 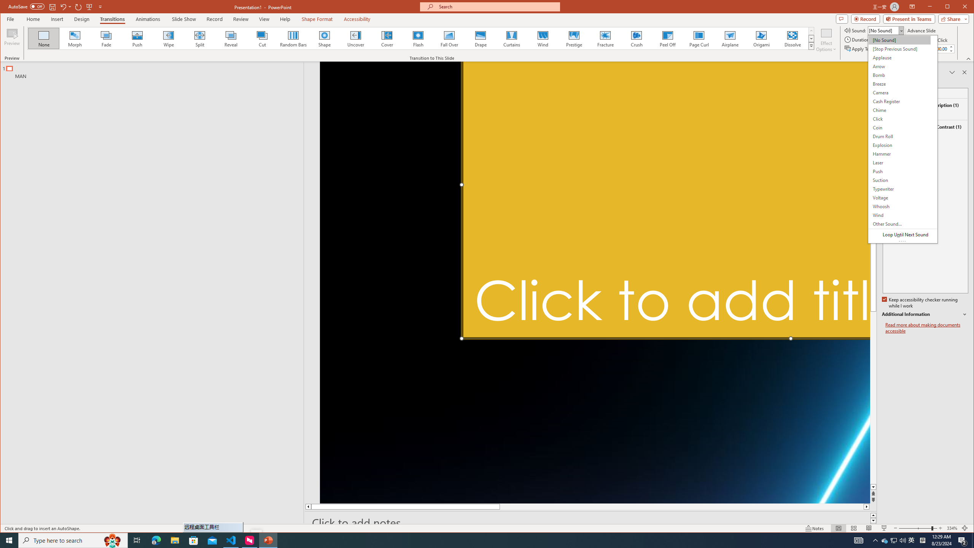 What do you see at coordinates (826, 40) in the screenshot?
I see `Effect Options` at bounding box center [826, 40].